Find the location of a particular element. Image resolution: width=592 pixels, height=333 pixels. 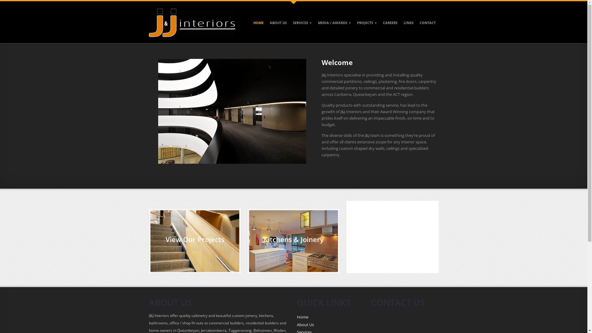

HOME is located at coordinates (258, 27).